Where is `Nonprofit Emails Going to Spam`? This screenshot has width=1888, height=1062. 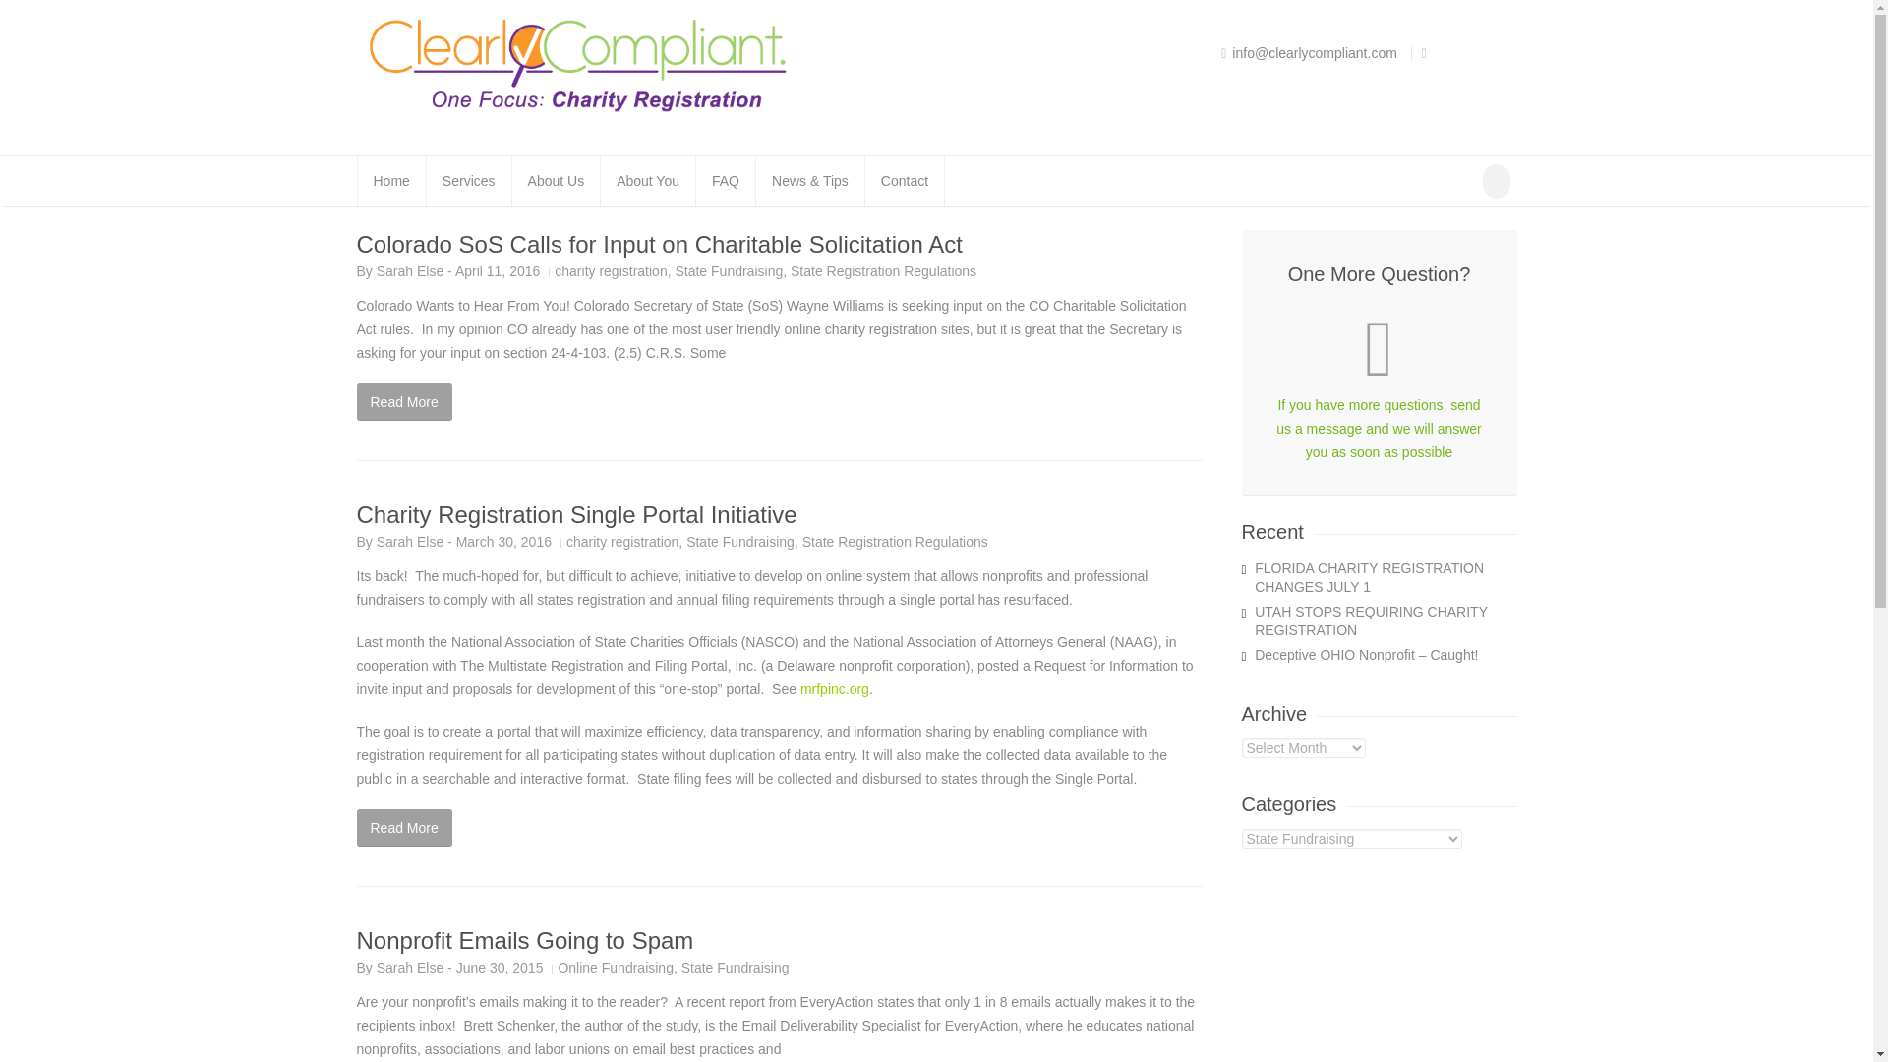
Nonprofit Emails Going to Spam is located at coordinates (524, 940).